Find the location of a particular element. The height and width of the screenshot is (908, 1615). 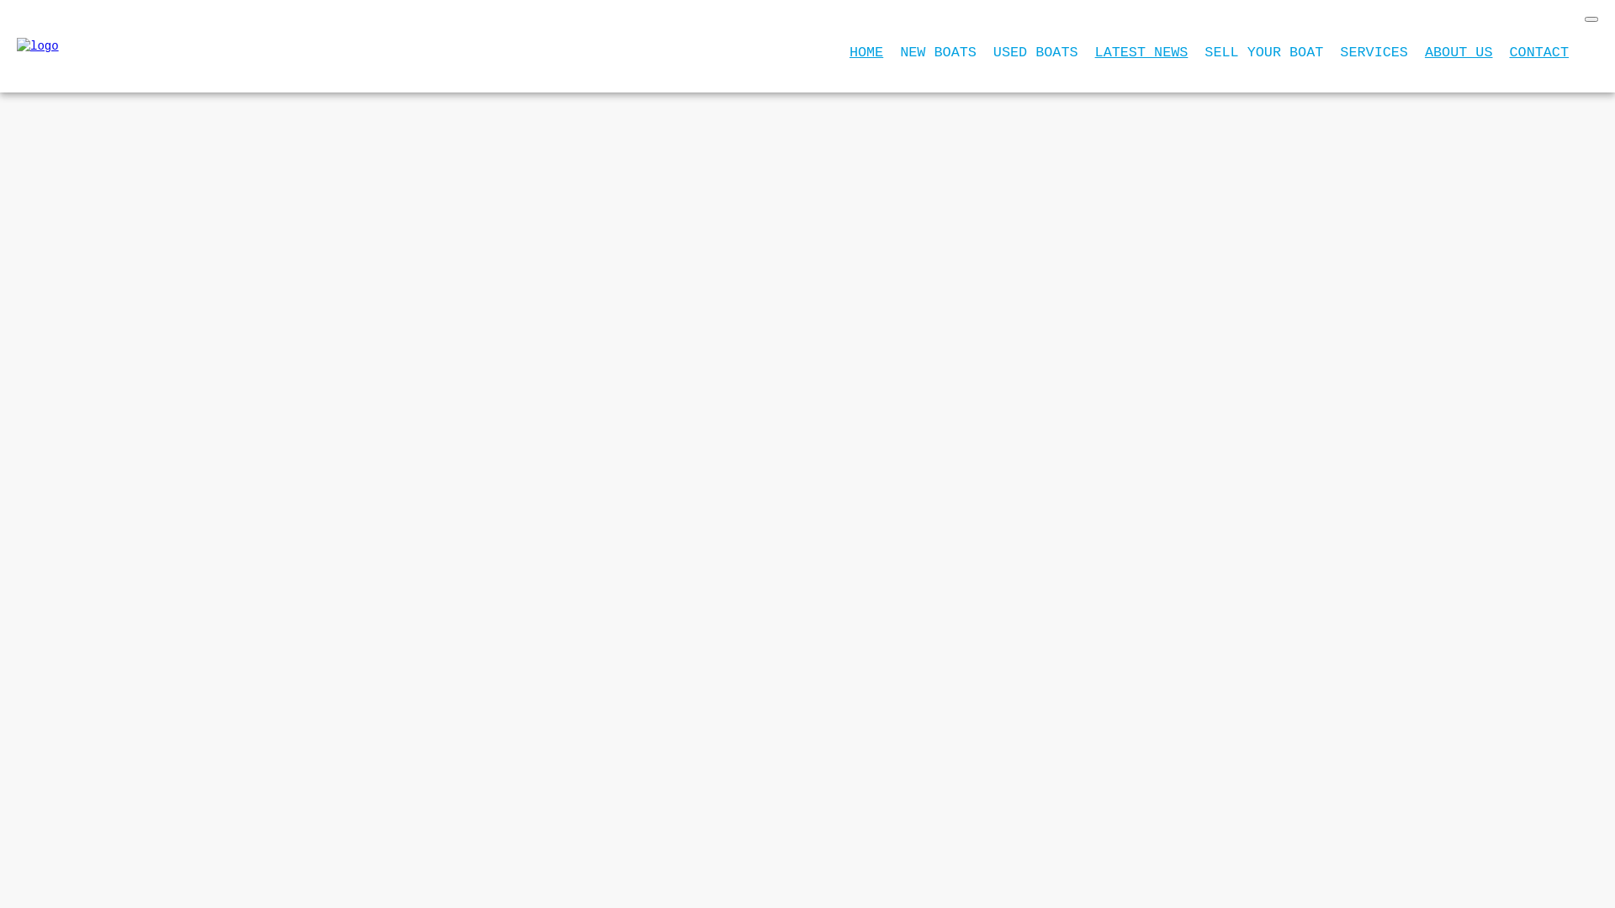

ABOUT US is located at coordinates (1459, 52).